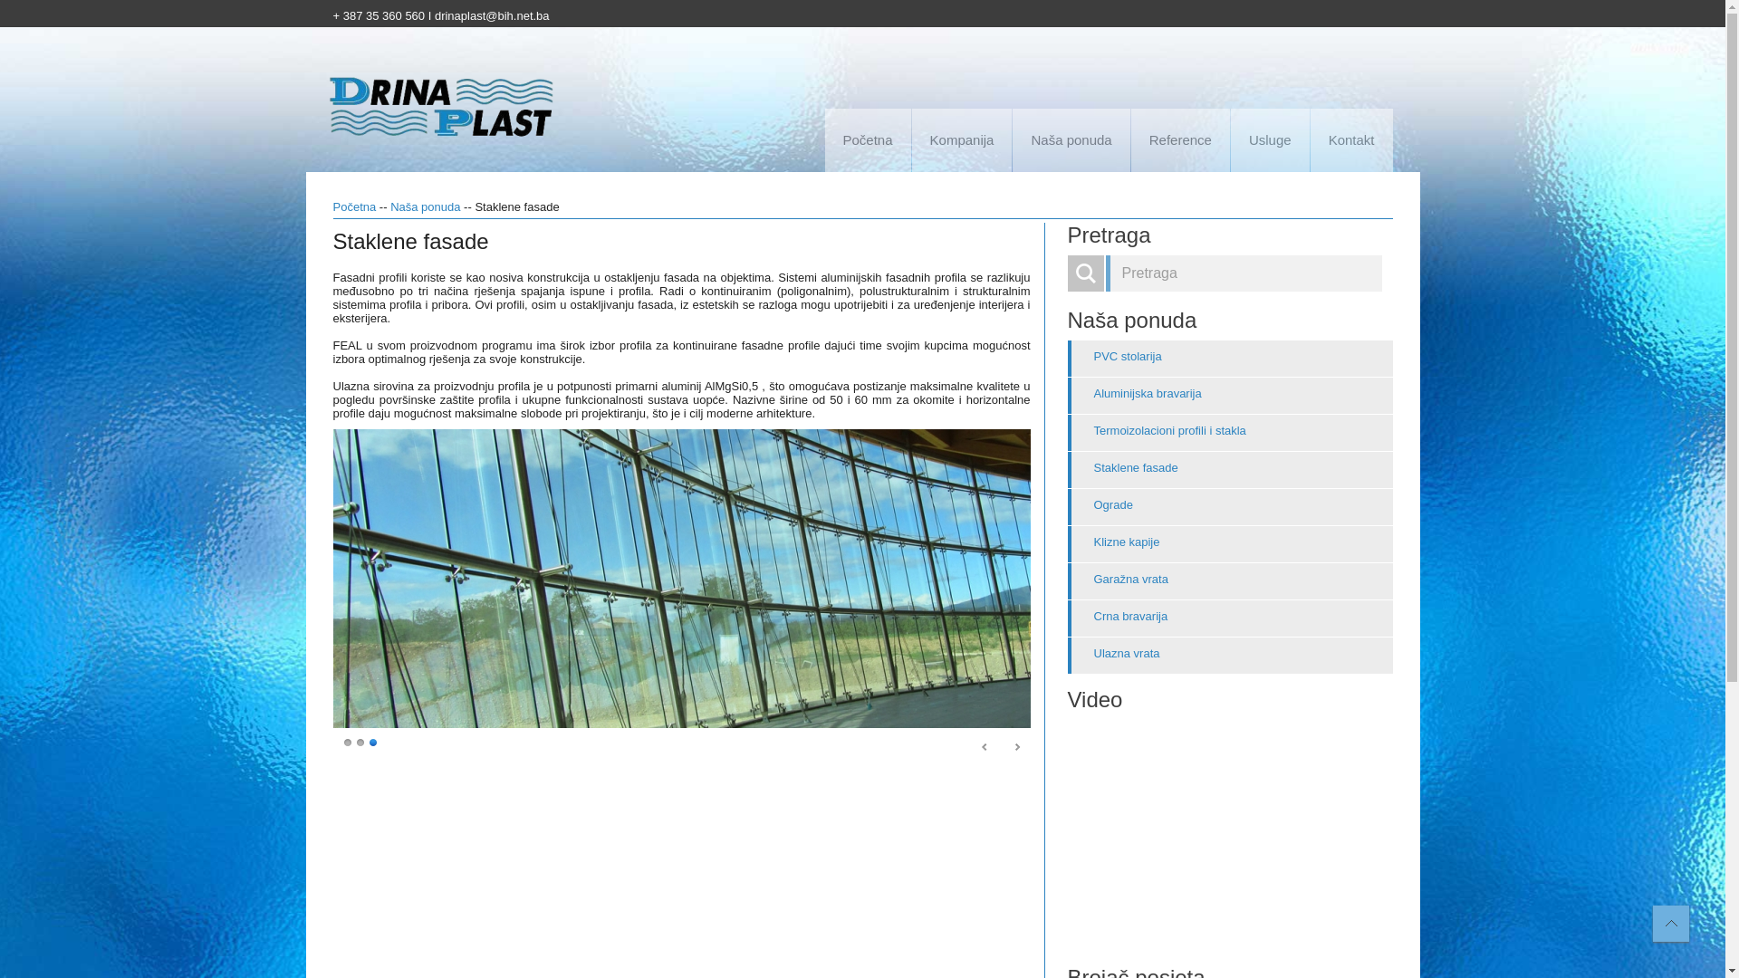  I want to click on Klizne kapije, so click(1230, 544).